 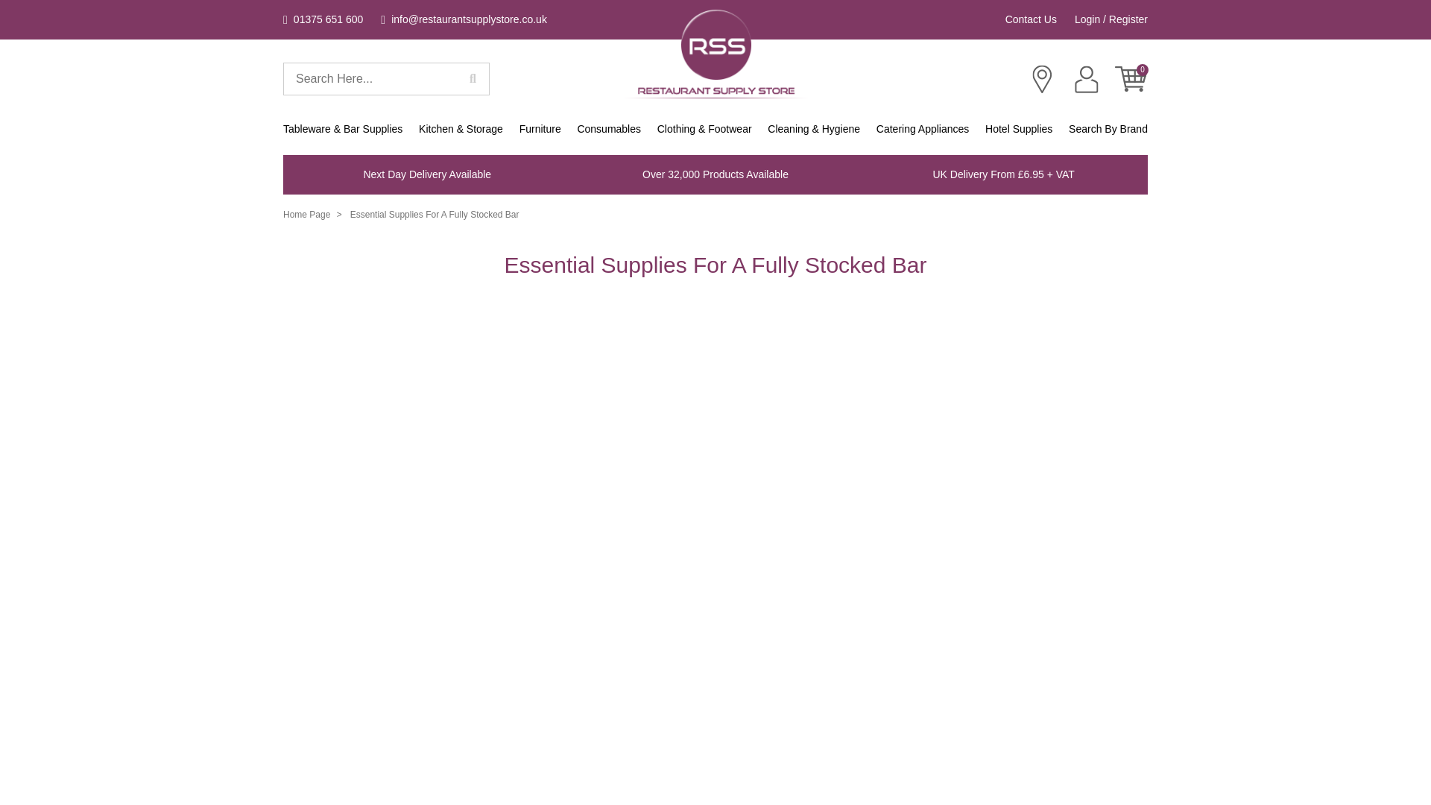 I want to click on Catering Appliances, so click(x=923, y=130).